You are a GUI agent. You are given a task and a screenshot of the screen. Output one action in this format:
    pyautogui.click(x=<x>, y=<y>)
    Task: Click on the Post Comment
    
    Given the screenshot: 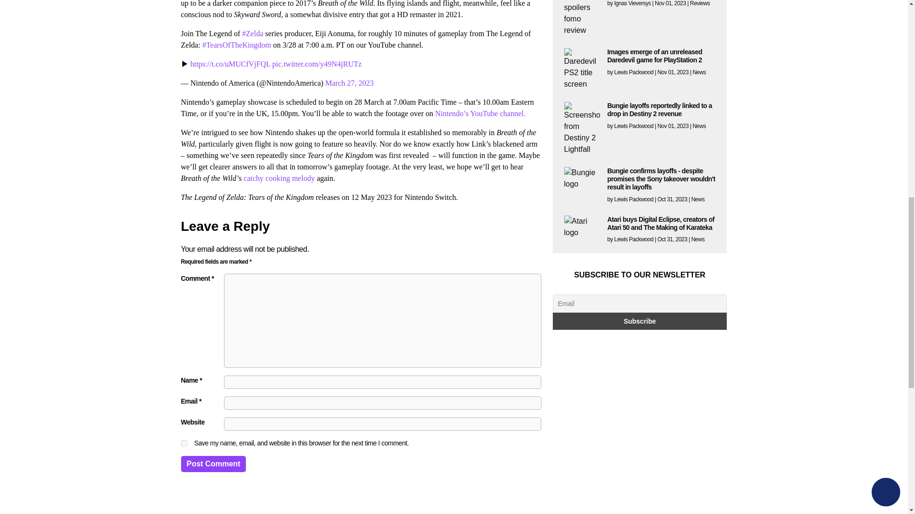 What is the action you would take?
    pyautogui.click(x=213, y=464)
    